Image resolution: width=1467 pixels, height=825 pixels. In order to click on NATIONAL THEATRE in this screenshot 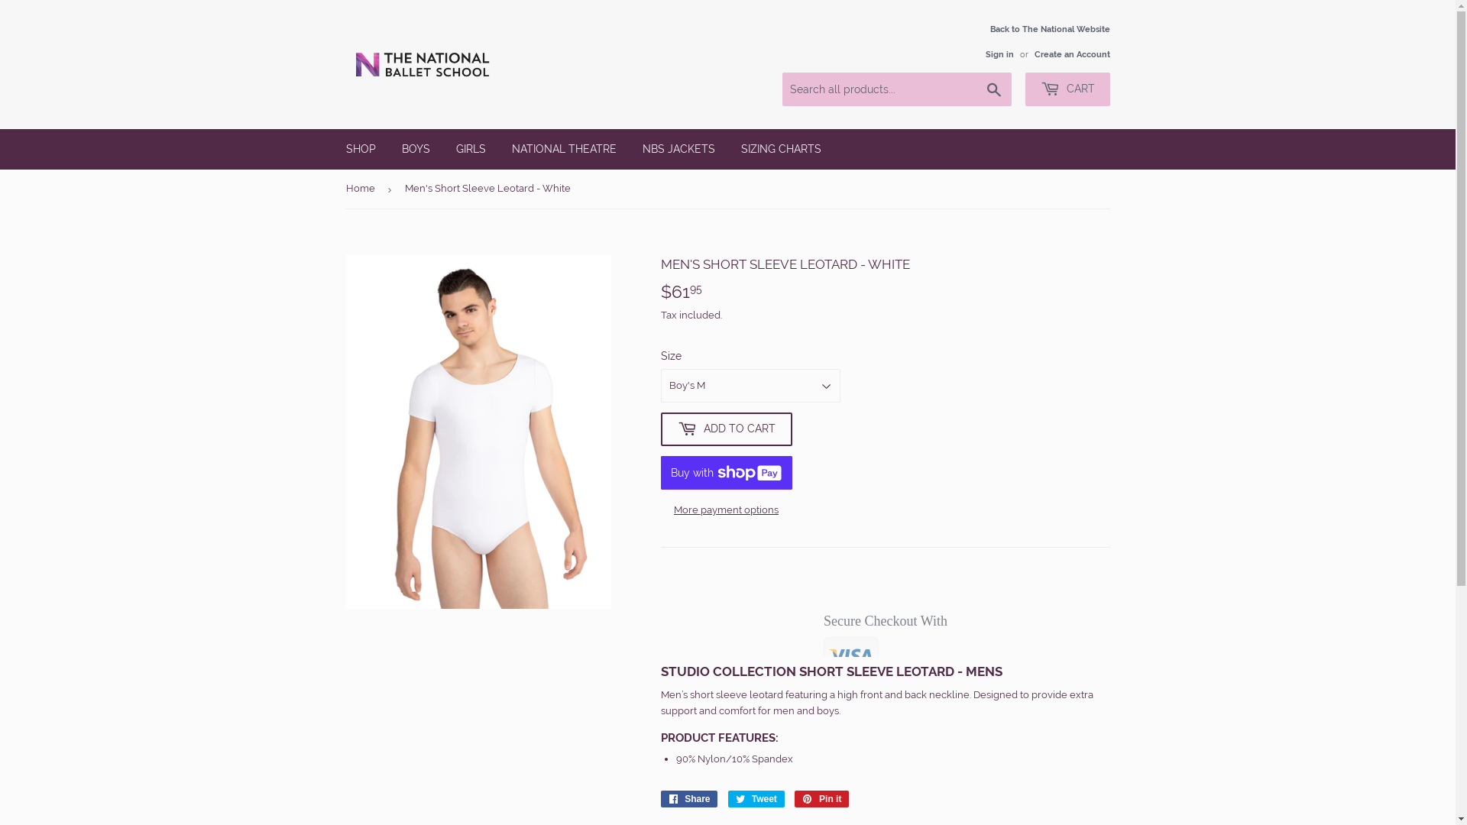, I will do `click(564, 149)`.